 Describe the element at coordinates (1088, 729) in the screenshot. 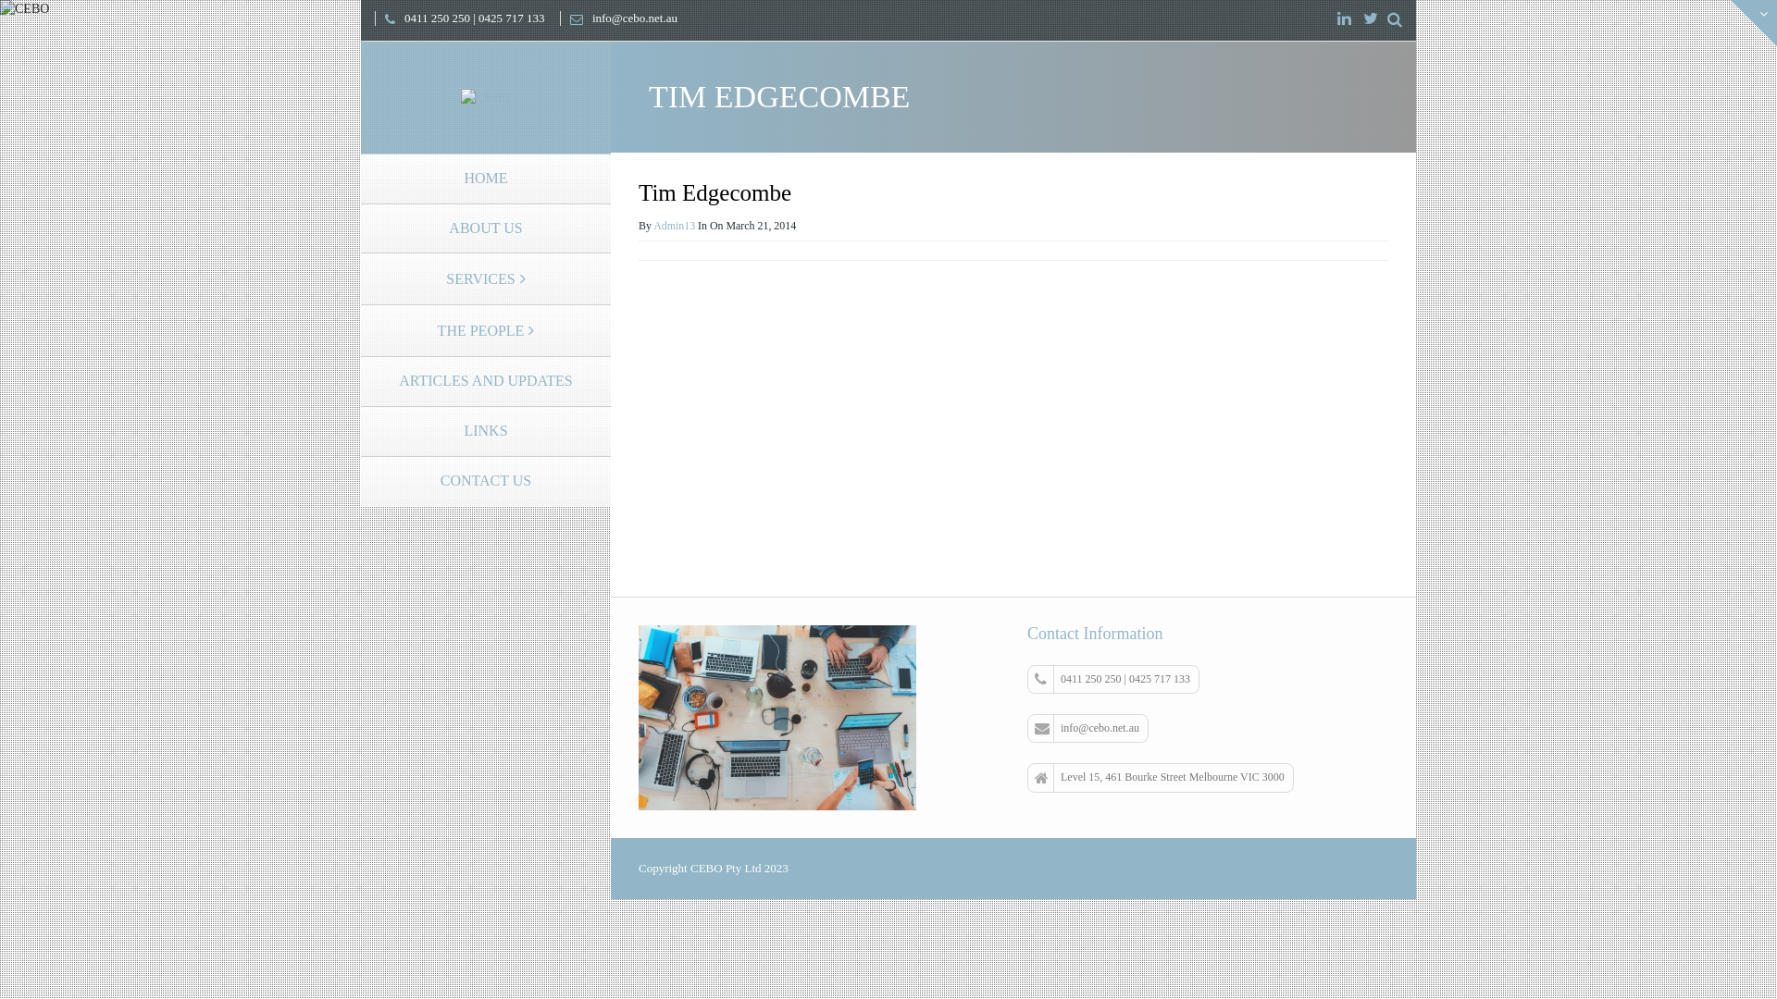

I see `info@cebo.net.au` at that location.